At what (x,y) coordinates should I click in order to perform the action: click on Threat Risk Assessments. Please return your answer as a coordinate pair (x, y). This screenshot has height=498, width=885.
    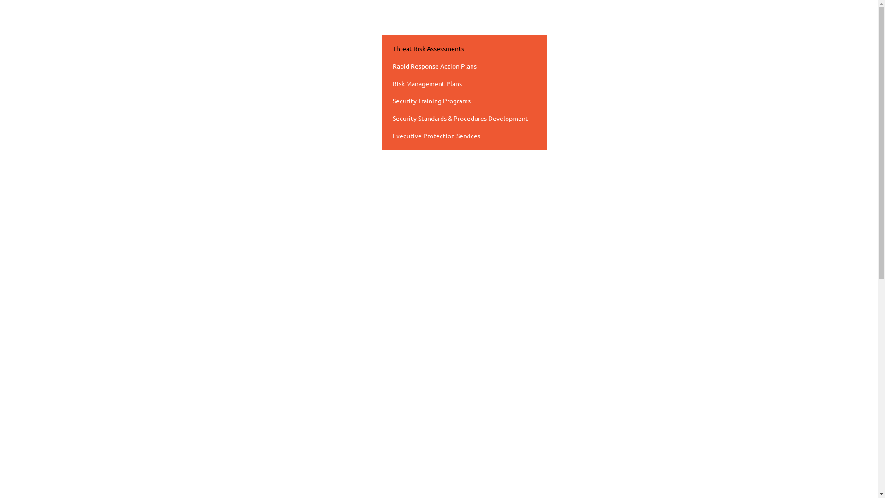
    Looking at the image, I should click on (465, 49).